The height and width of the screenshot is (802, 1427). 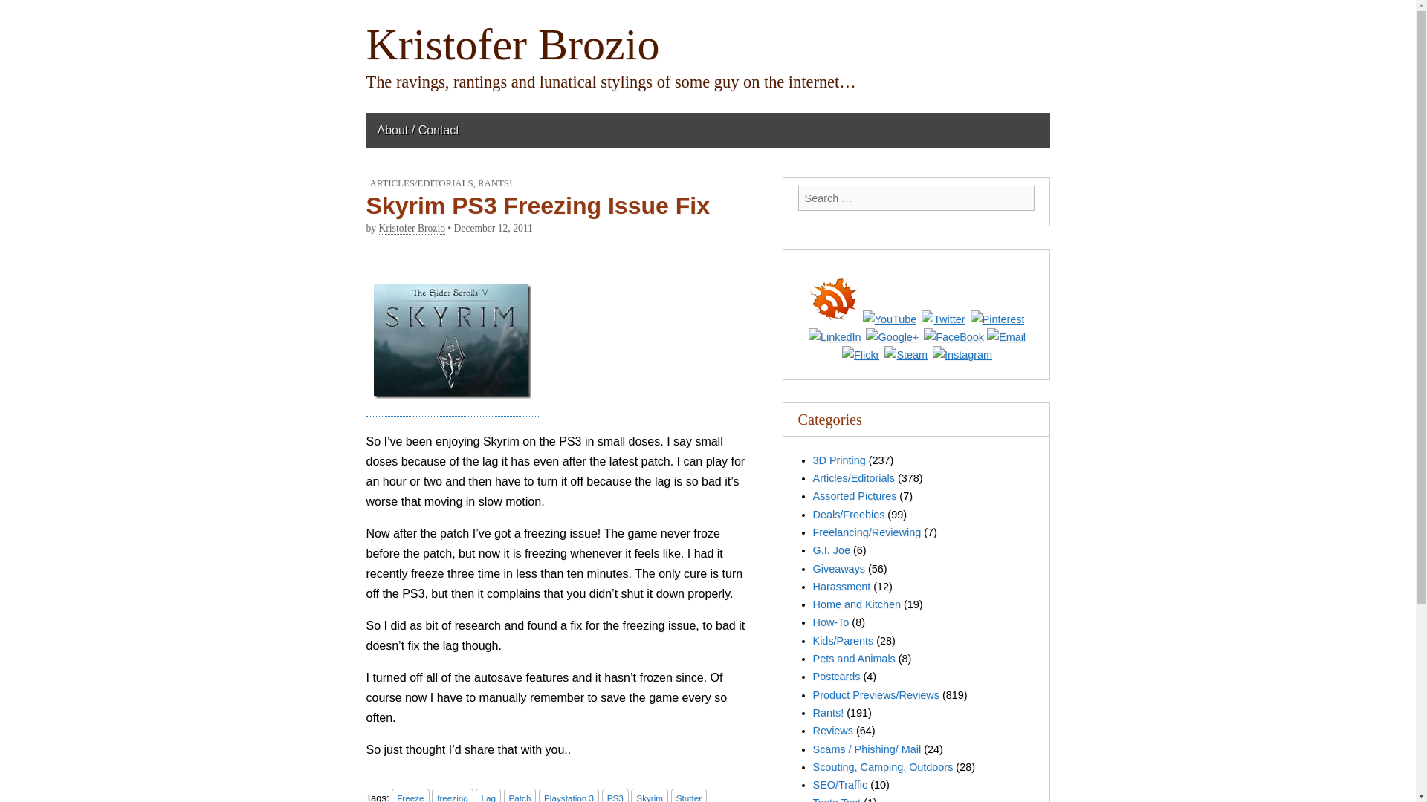 What do you see at coordinates (615, 795) in the screenshot?
I see `PS3` at bounding box center [615, 795].